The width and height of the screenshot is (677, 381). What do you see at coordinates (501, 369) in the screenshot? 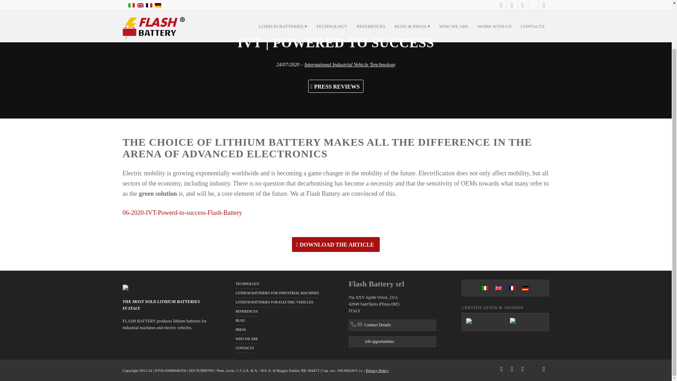
I see `LinkedIn` at bounding box center [501, 369].